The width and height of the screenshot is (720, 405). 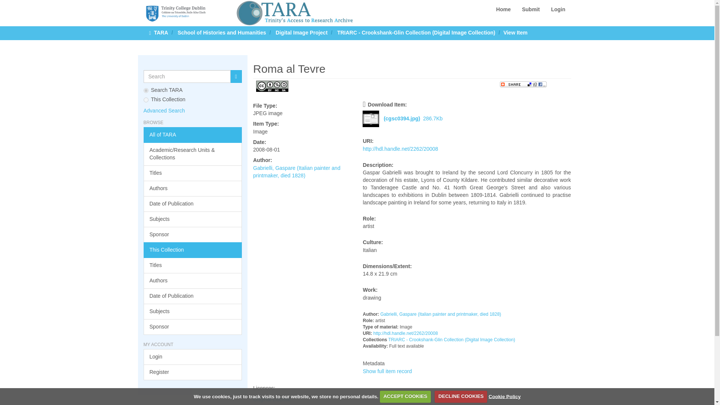 What do you see at coordinates (530, 9) in the screenshot?
I see `Submit` at bounding box center [530, 9].